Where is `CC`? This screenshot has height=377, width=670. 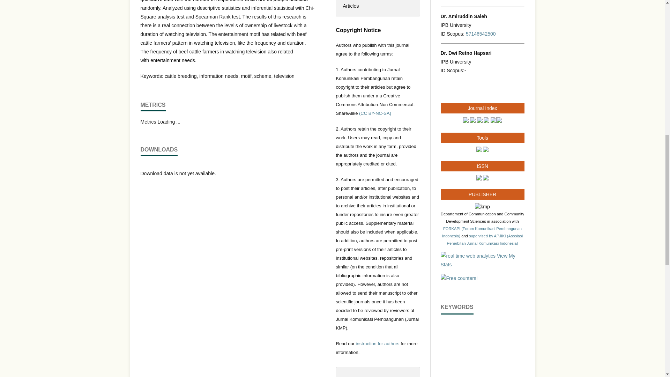
CC is located at coordinates (375, 113).